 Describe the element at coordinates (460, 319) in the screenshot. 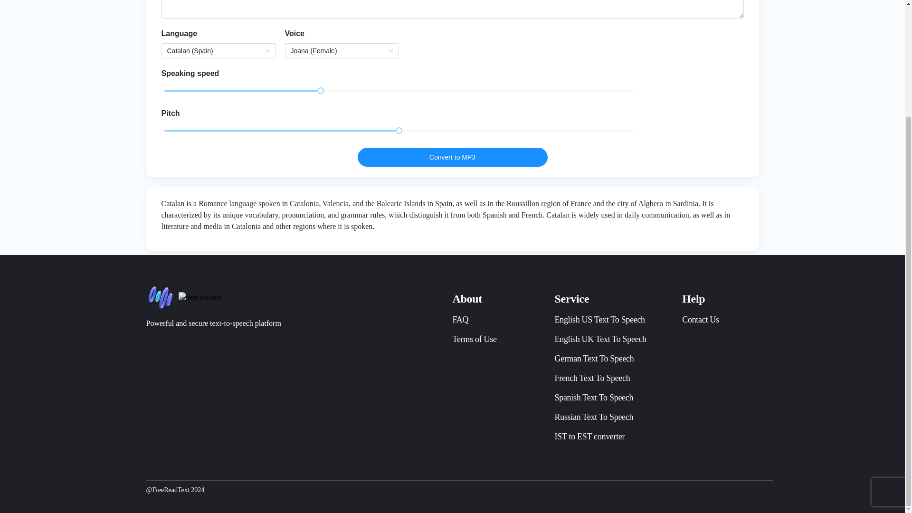

I see `FAQ` at that location.